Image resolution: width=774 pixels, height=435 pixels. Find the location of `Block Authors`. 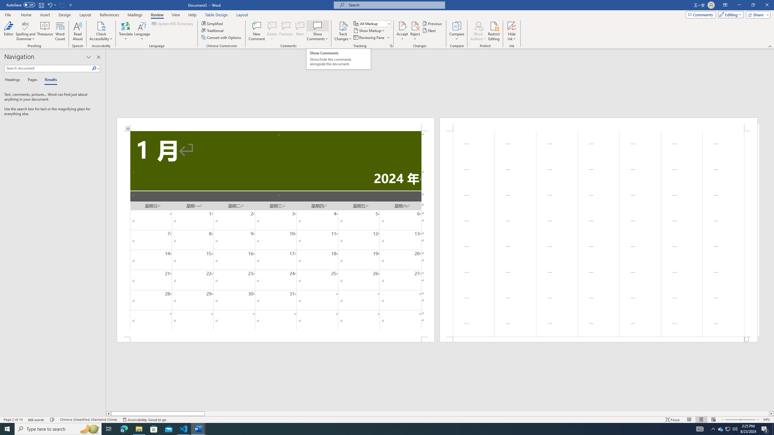

Block Authors is located at coordinates (478, 26).